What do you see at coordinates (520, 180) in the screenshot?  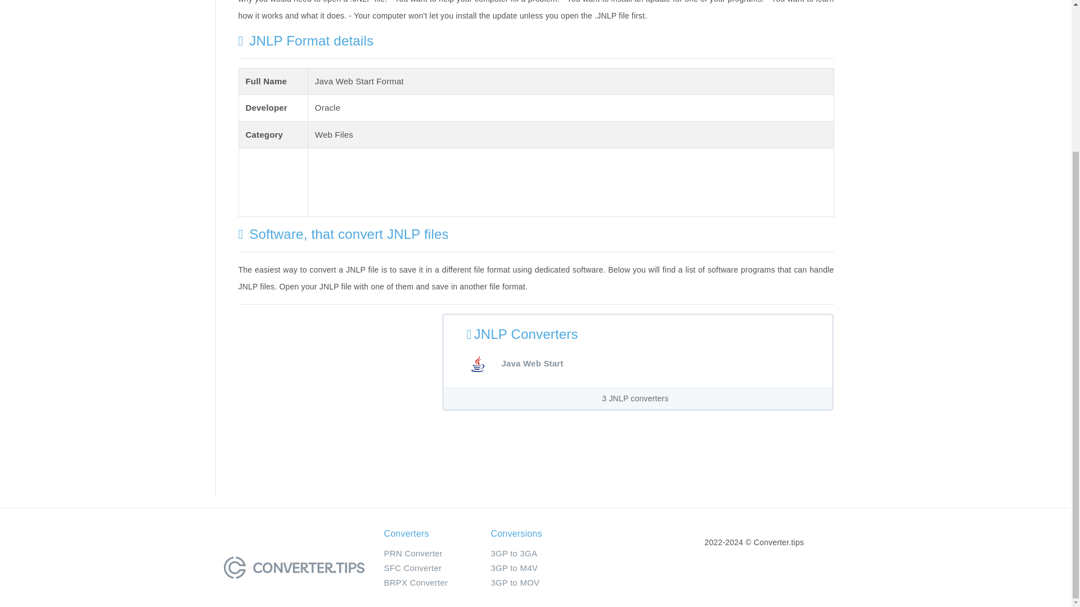 I see `Advertisement` at bounding box center [520, 180].